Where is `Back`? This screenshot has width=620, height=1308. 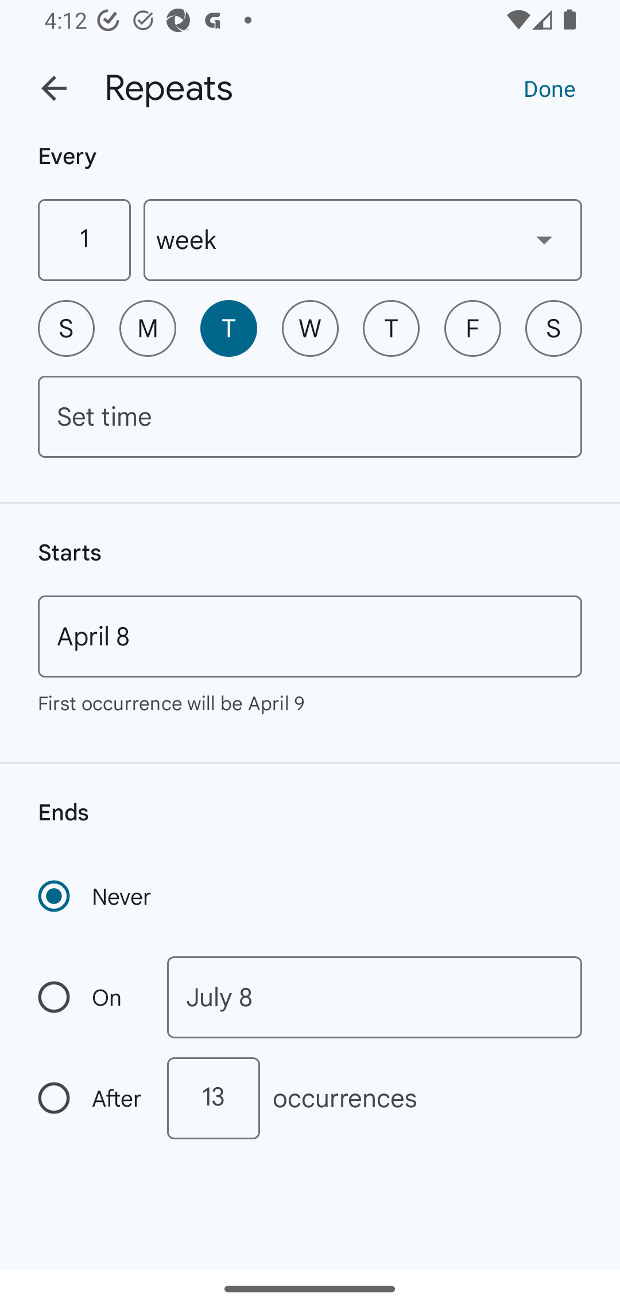 Back is located at coordinates (54, 88).